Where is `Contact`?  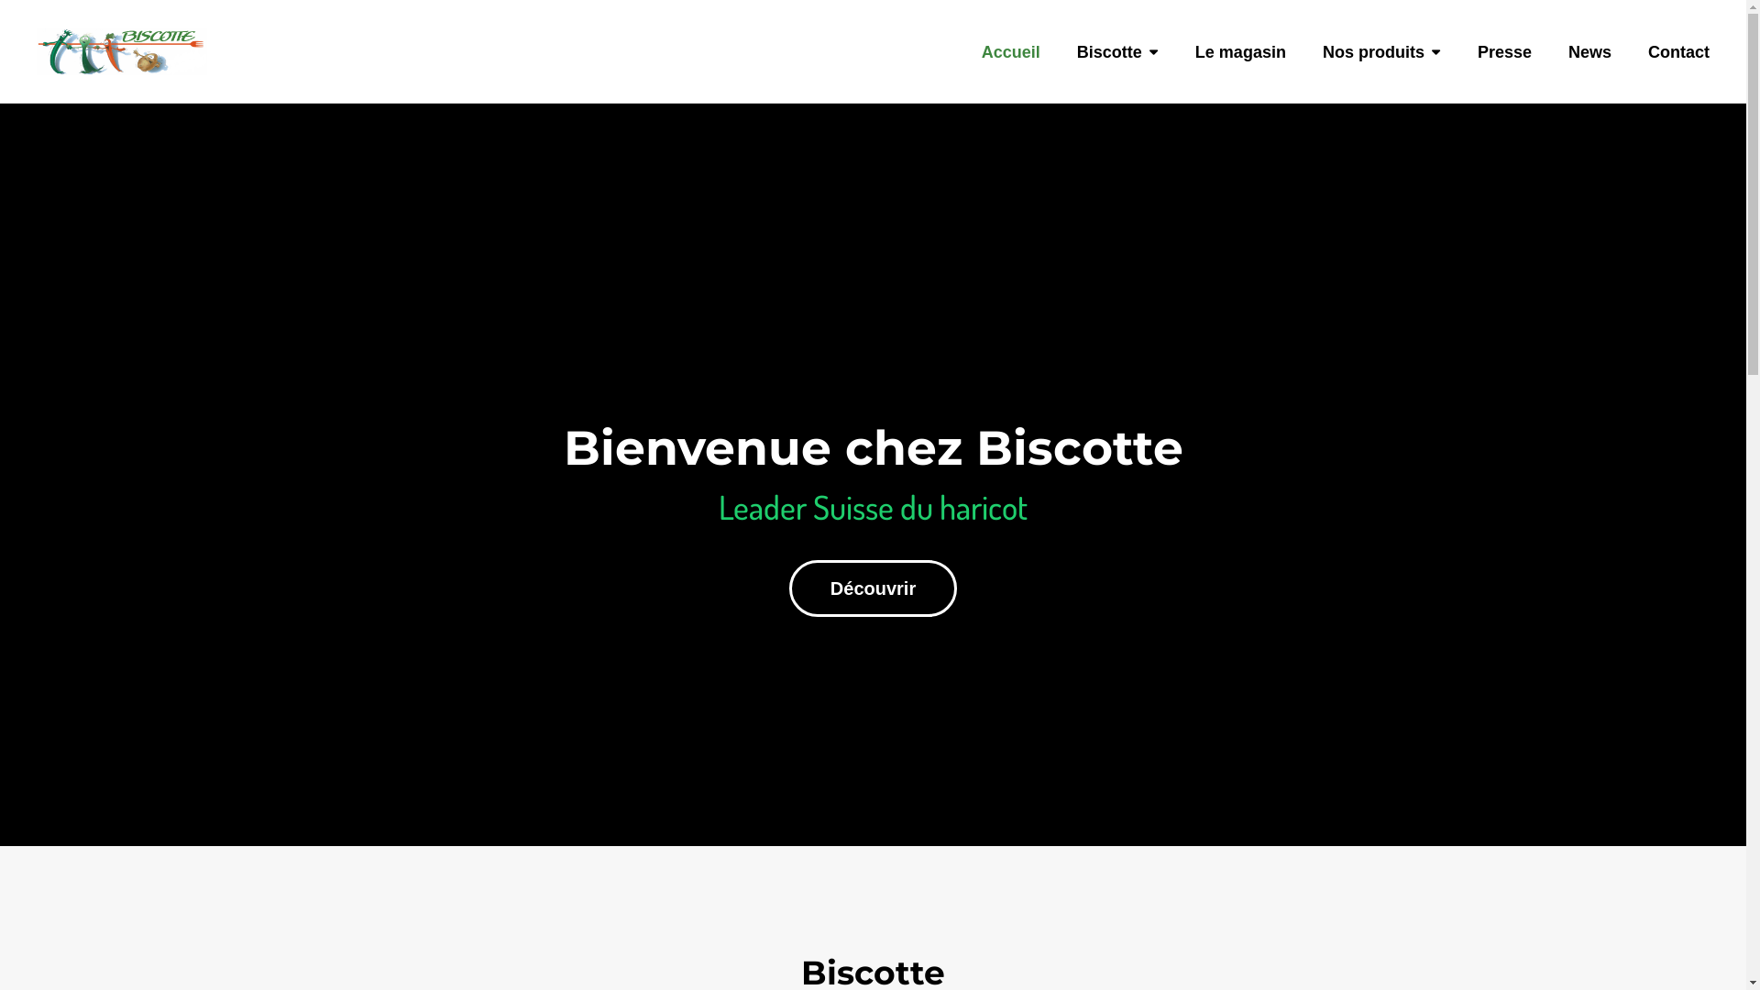
Contact is located at coordinates (1679, 73).